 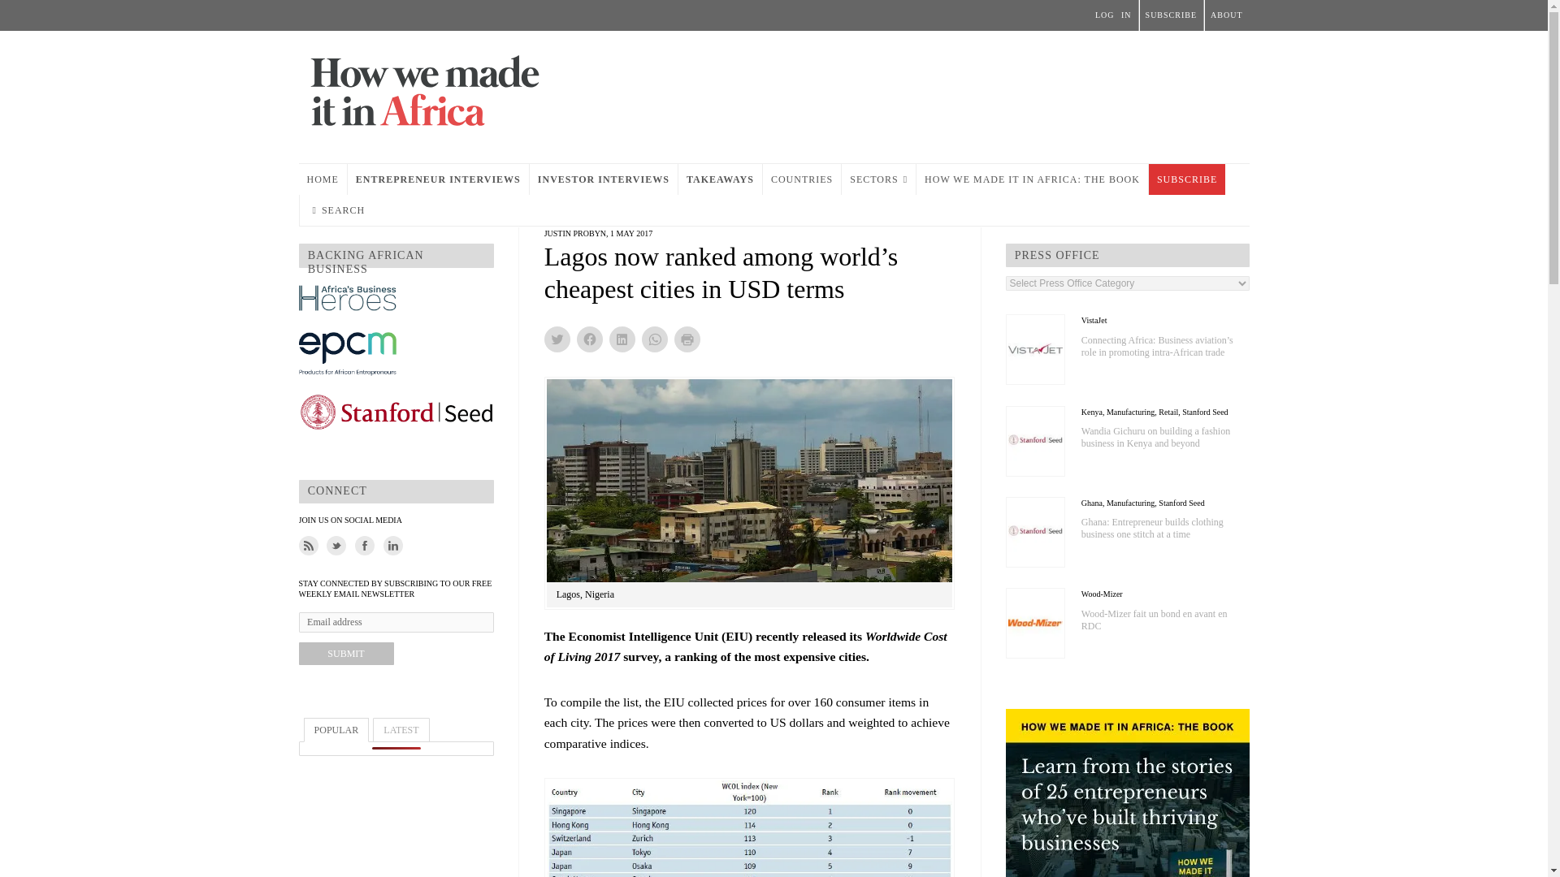 I want to click on Click to share on Twitter, so click(x=557, y=339).